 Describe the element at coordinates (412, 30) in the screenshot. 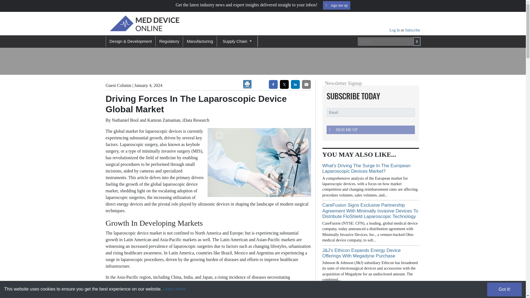

I see `Subscribe` at that location.